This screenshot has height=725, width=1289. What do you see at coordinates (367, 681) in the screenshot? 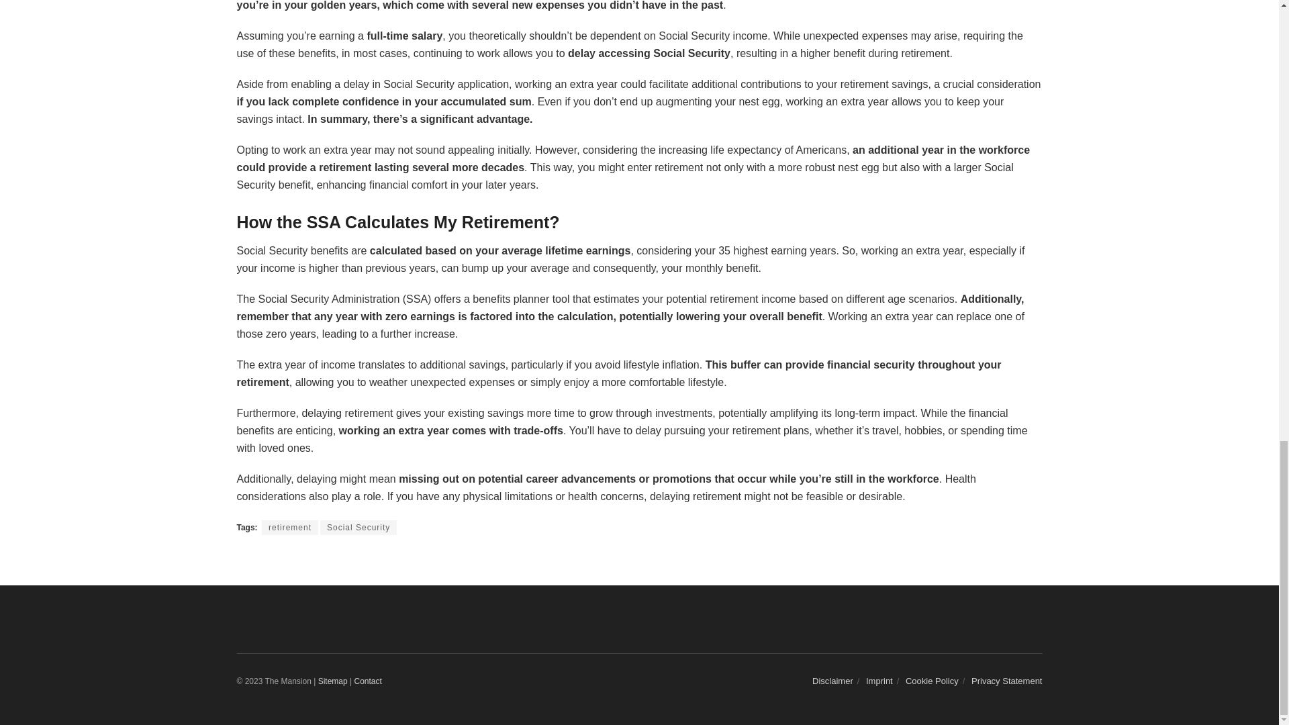
I see `Contact` at bounding box center [367, 681].